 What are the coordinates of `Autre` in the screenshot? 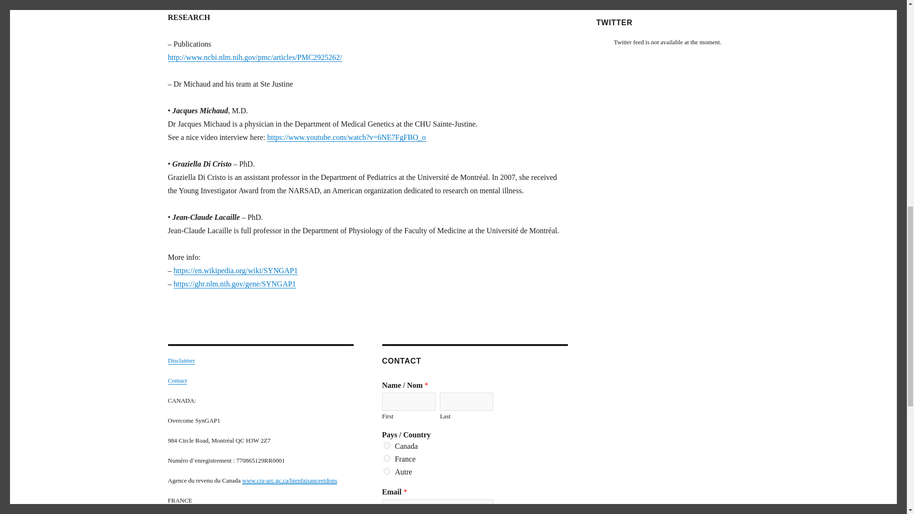 It's located at (387, 471).